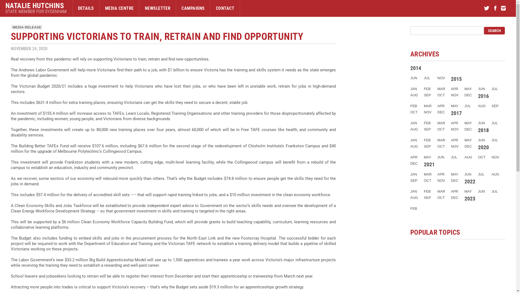  What do you see at coordinates (428, 174) in the screenshot?
I see `MAR` at bounding box center [428, 174].